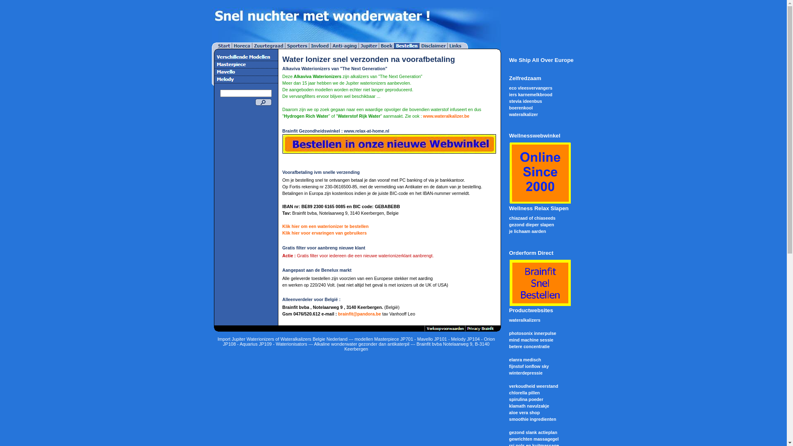 The width and height of the screenshot is (793, 446). I want to click on boerenkool, so click(520, 108).